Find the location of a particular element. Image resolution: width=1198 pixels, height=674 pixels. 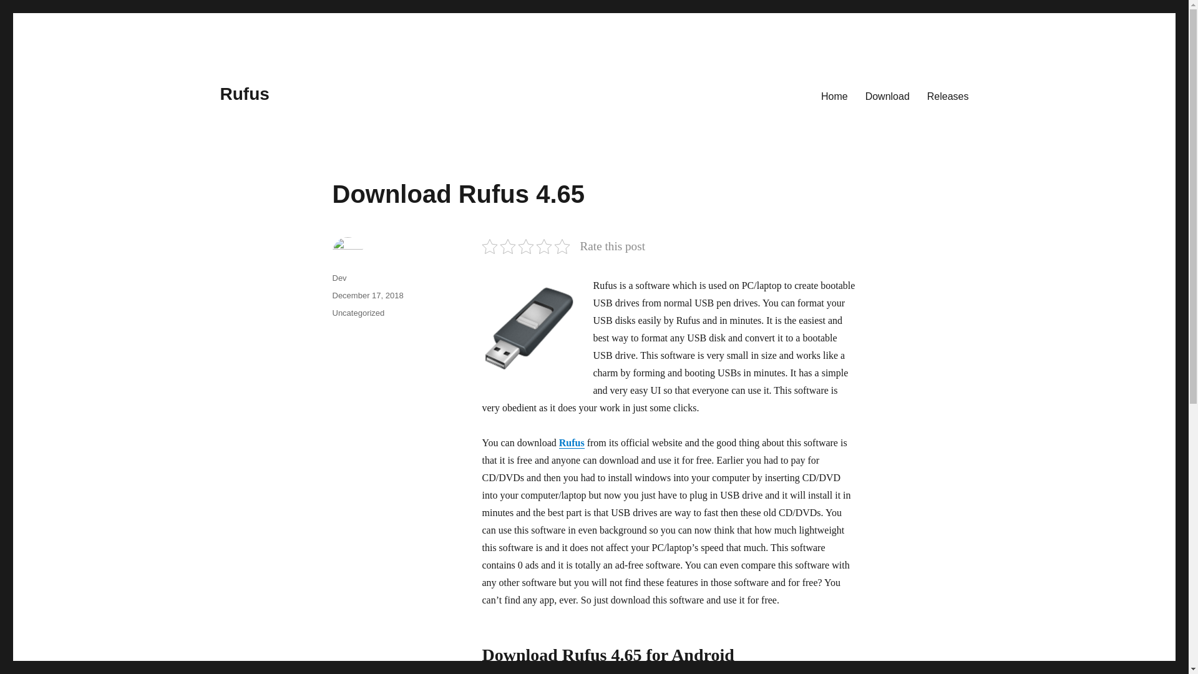

Download is located at coordinates (887, 95).